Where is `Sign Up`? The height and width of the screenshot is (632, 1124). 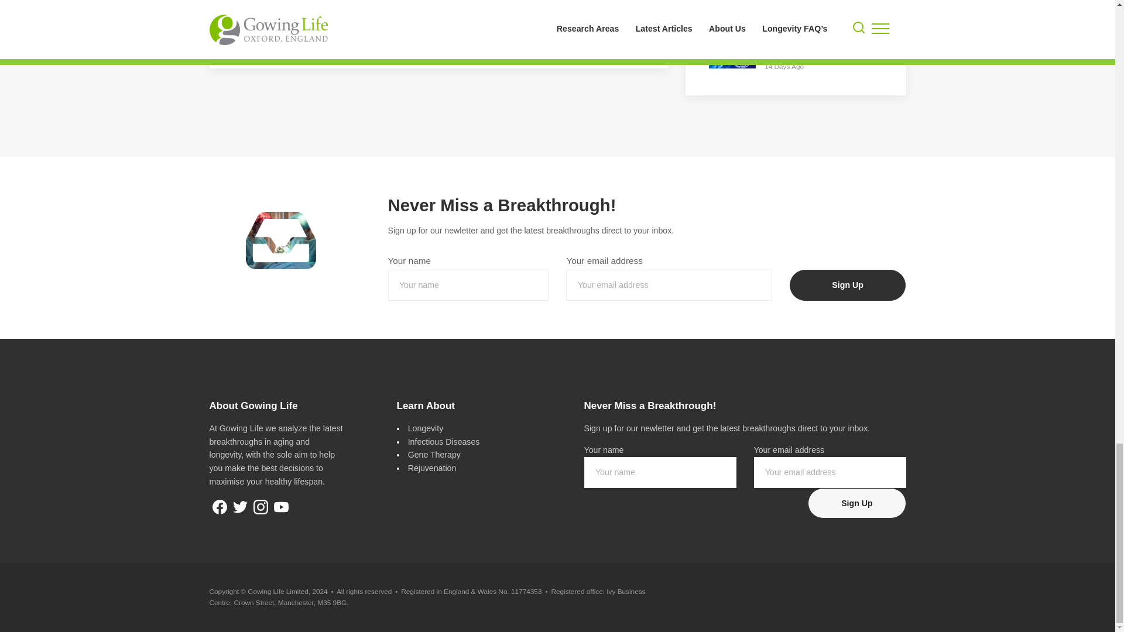 Sign Up is located at coordinates (848, 286).